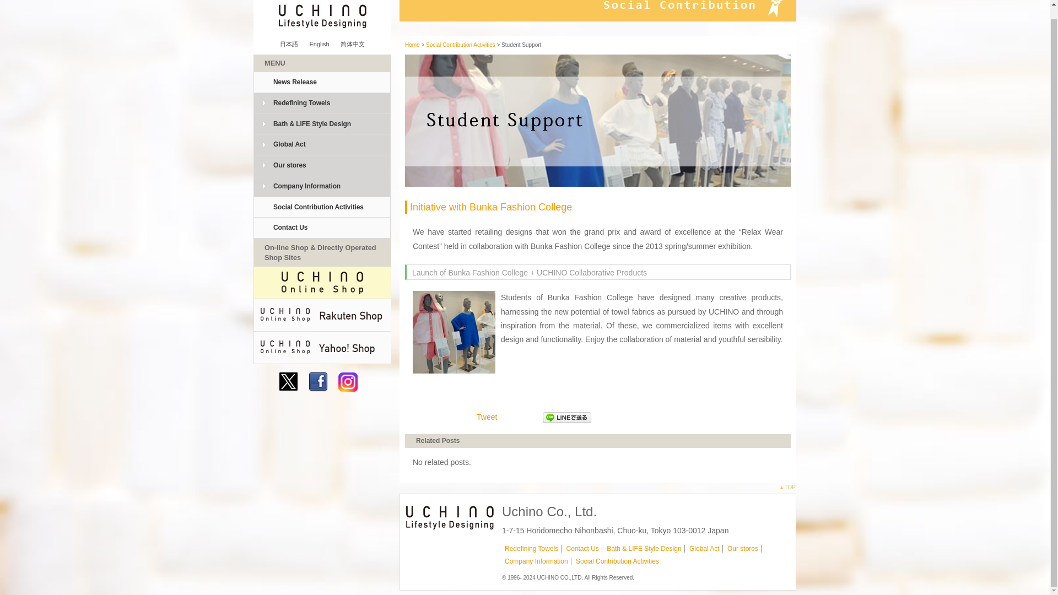 This screenshot has width=1058, height=595. Describe the element at coordinates (319, 44) in the screenshot. I see `English` at that location.